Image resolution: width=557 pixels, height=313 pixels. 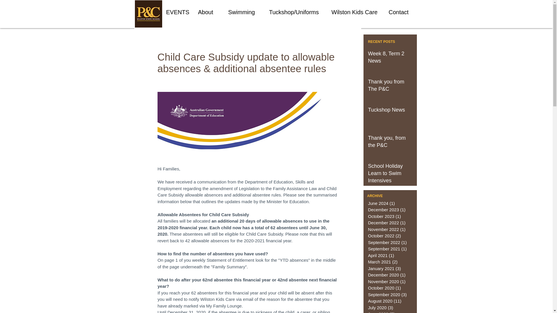 What do you see at coordinates (356, 12) in the screenshot?
I see `Wilston Kids Care` at bounding box center [356, 12].